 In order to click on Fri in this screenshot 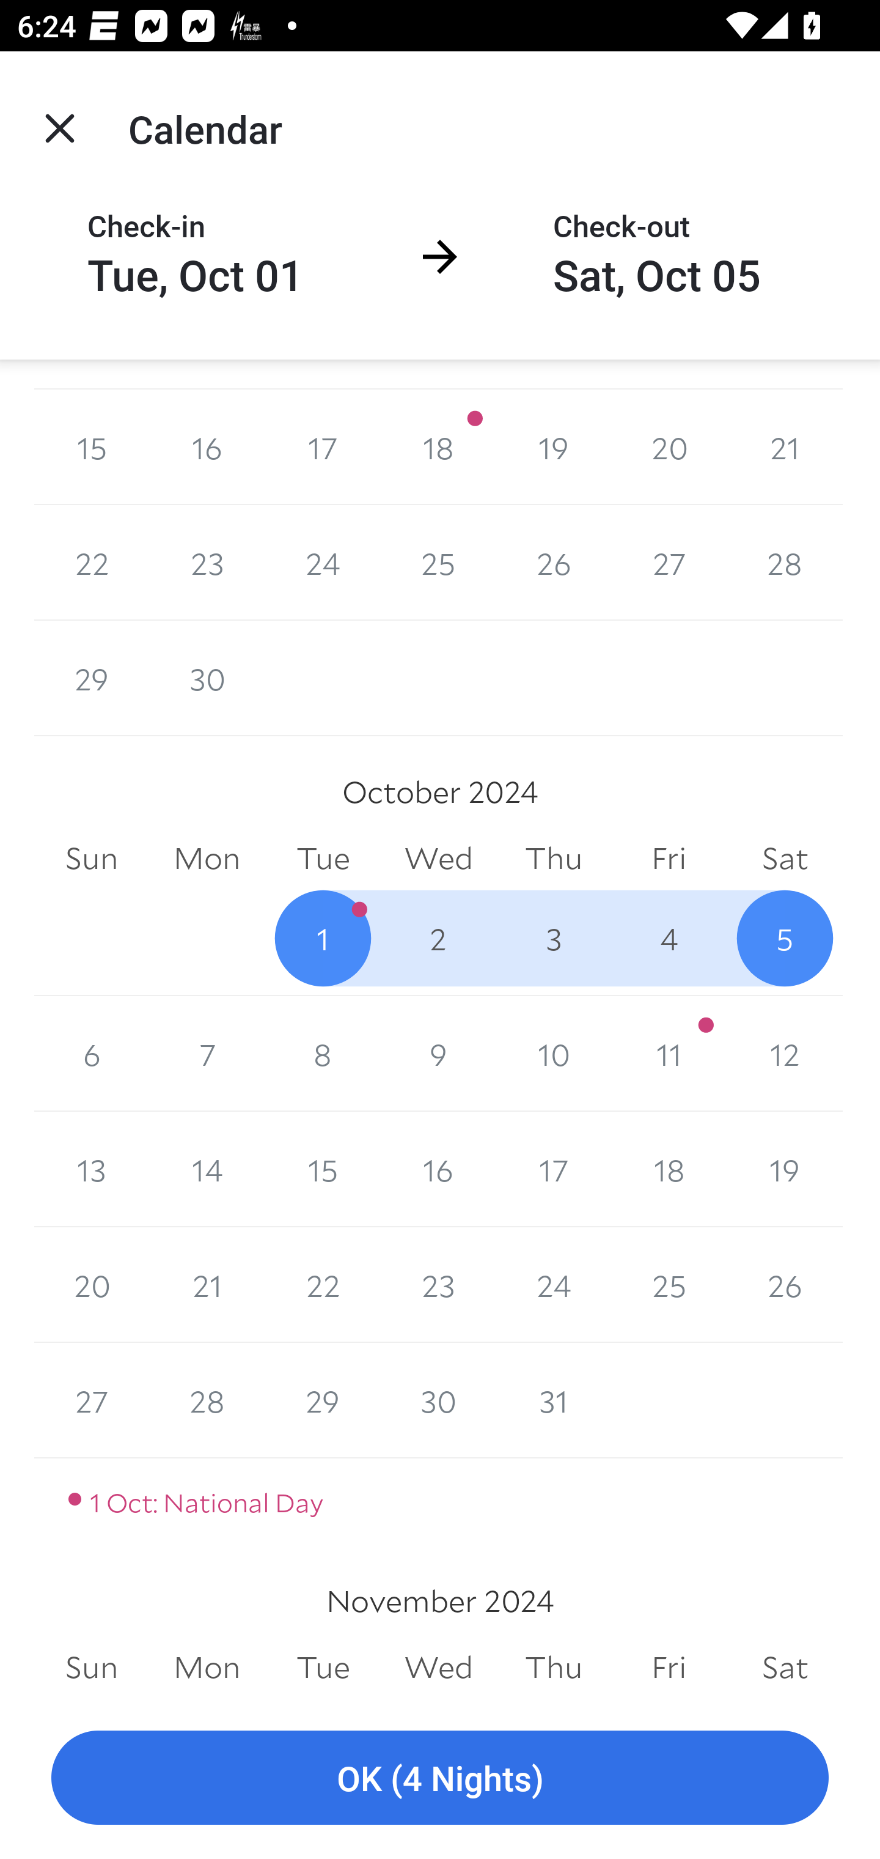, I will do `click(669, 1667)`.